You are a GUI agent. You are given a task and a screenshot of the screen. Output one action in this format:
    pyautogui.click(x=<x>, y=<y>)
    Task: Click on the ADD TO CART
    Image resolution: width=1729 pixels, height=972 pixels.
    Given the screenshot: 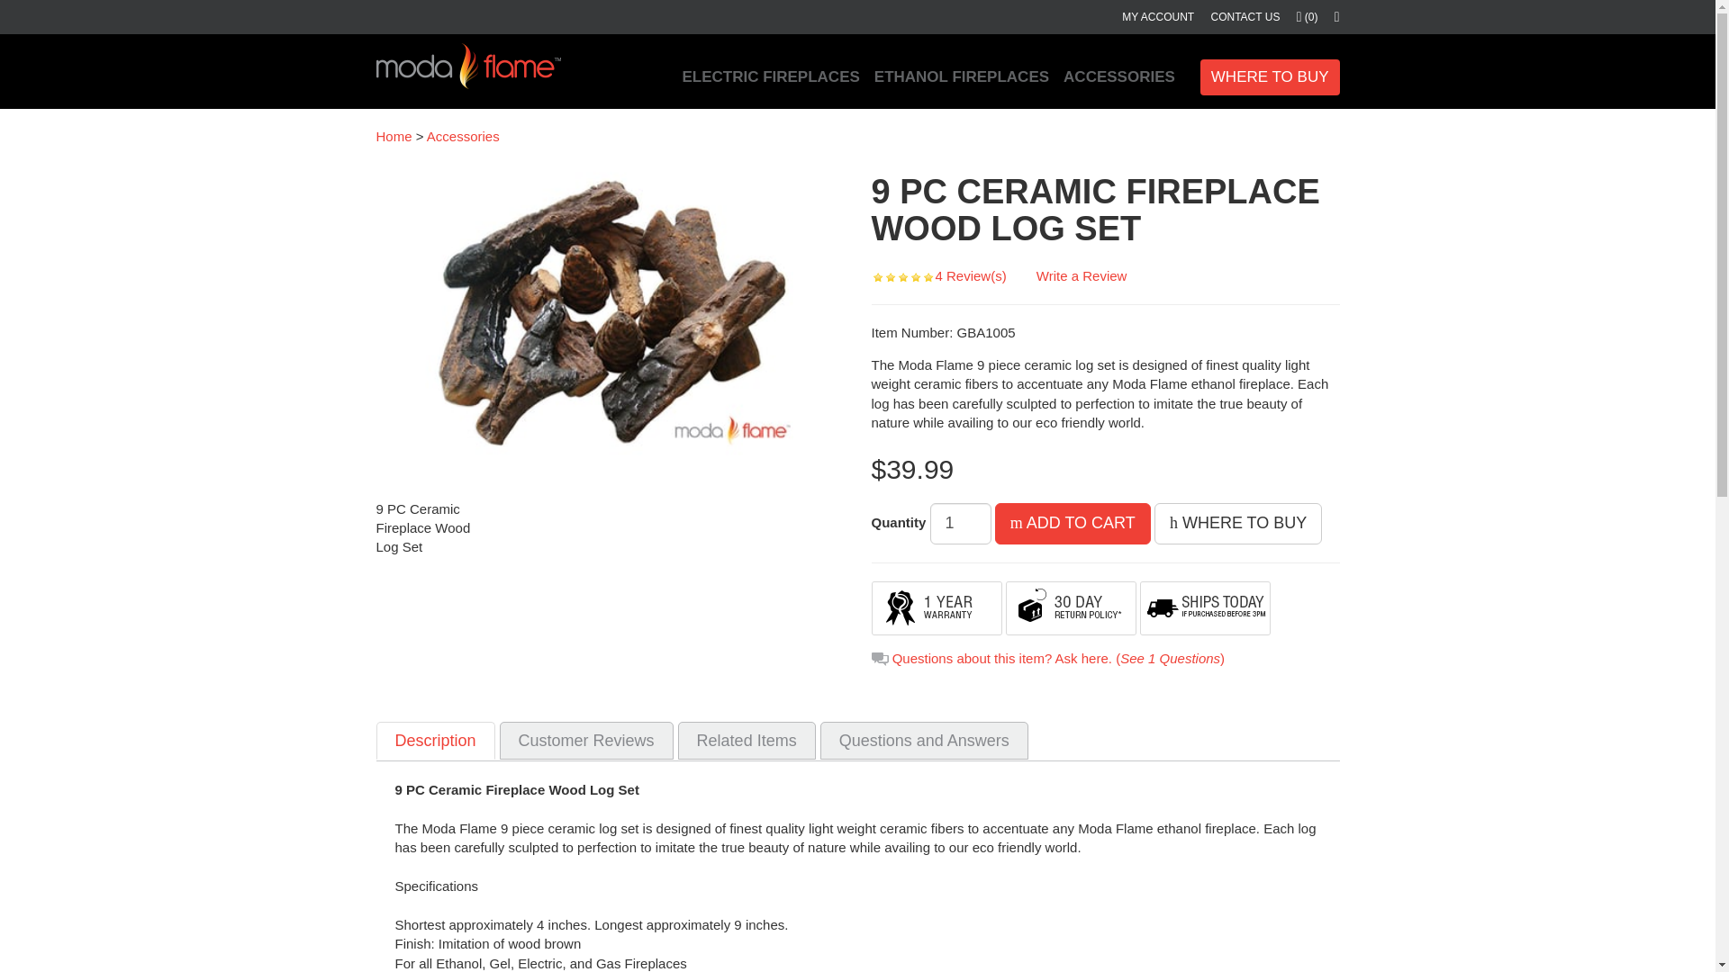 What is the action you would take?
    pyautogui.click(x=1073, y=524)
    